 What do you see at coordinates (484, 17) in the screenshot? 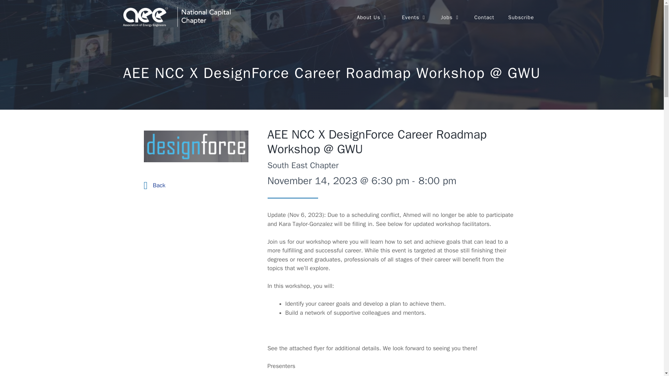
I see `Contact` at bounding box center [484, 17].